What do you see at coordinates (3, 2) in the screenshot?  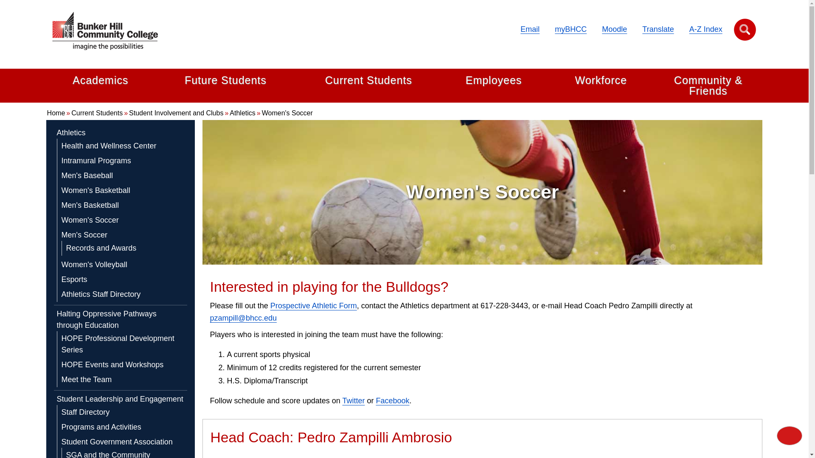 I see `Skip to main content` at bounding box center [3, 2].